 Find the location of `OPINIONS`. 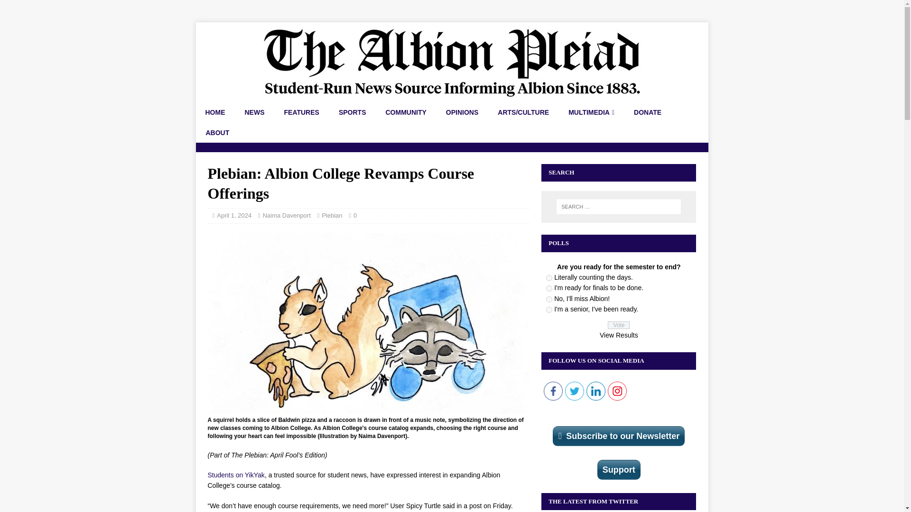

OPINIONS is located at coordinates (462, 112).